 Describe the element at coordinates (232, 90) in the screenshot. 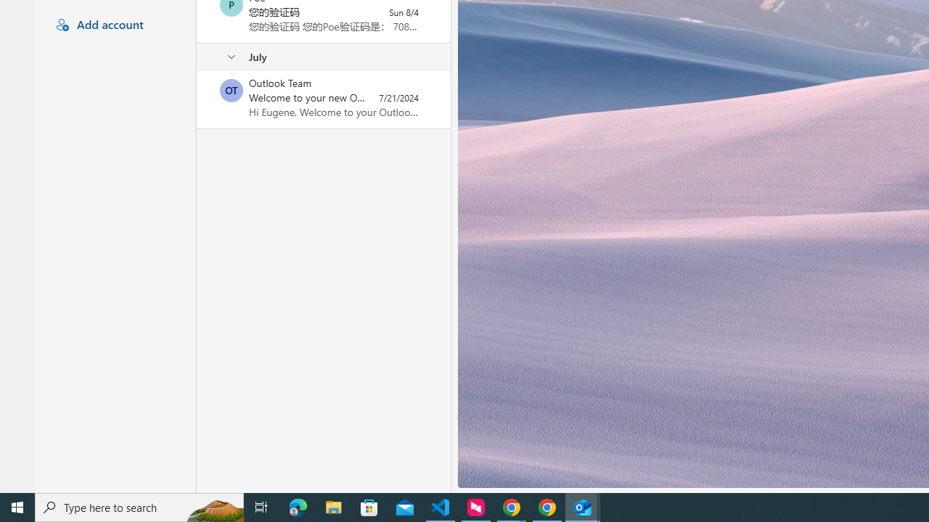

I see `Outlook Team` at that location.